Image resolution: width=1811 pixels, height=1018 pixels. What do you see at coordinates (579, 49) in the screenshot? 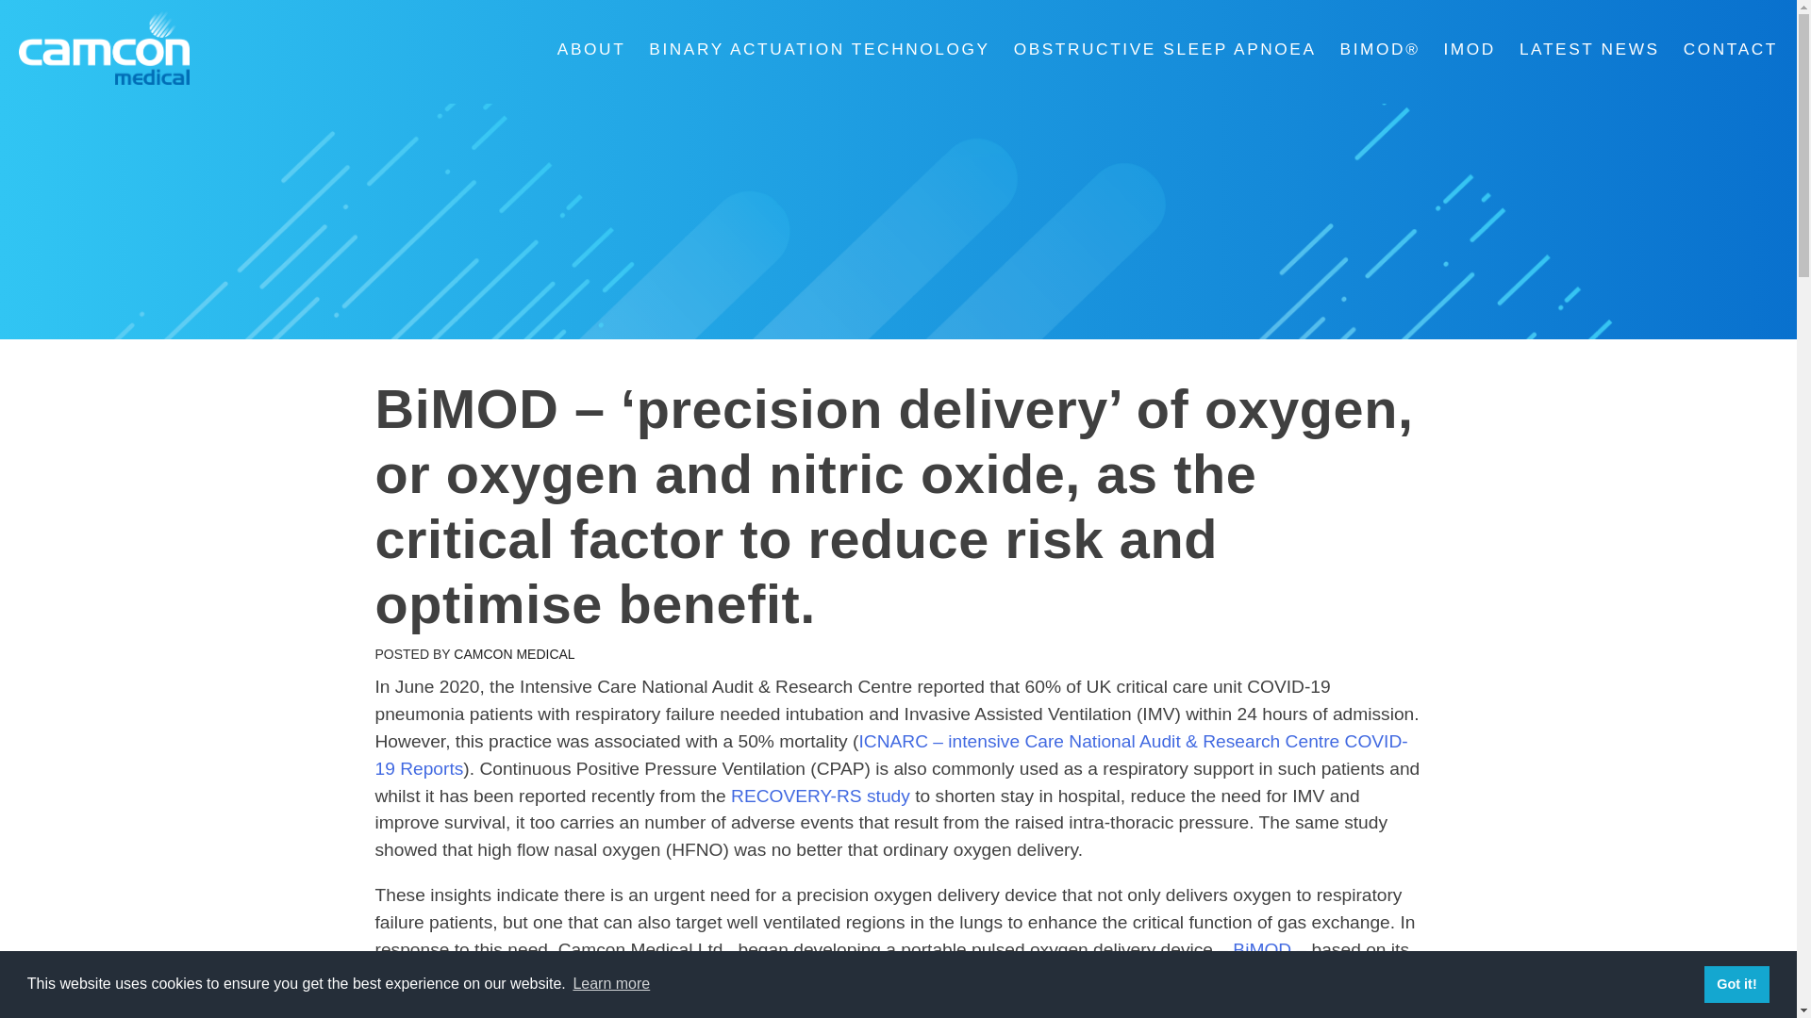
I see `ABOUT` at bounding box center [579, 49].